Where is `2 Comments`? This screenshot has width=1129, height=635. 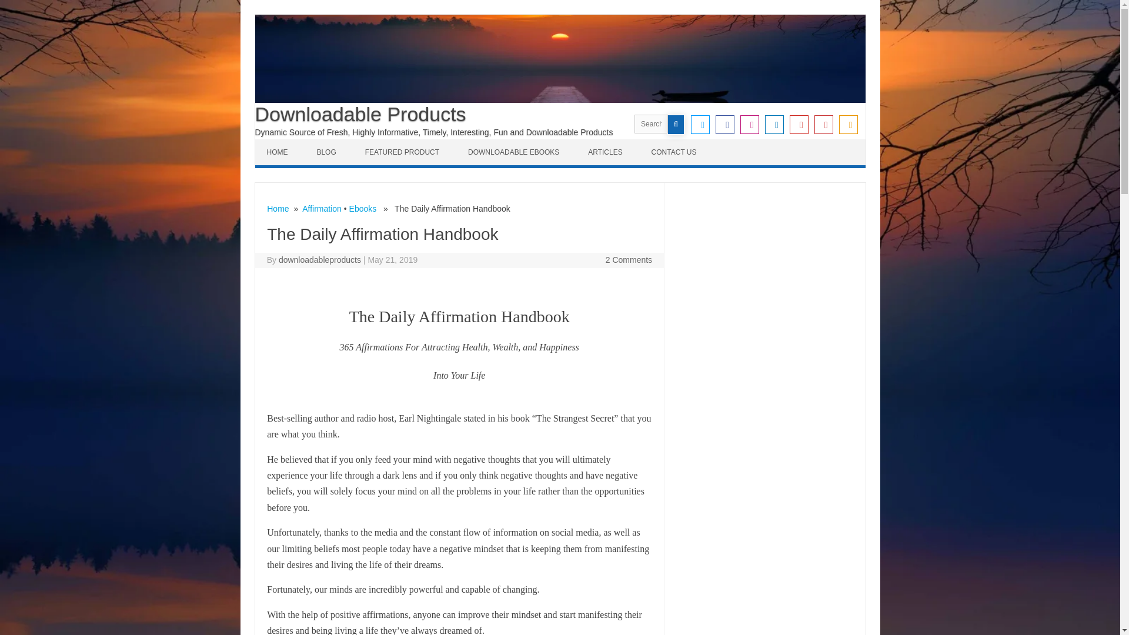
2 Comments is located at coordinates (629, 260).